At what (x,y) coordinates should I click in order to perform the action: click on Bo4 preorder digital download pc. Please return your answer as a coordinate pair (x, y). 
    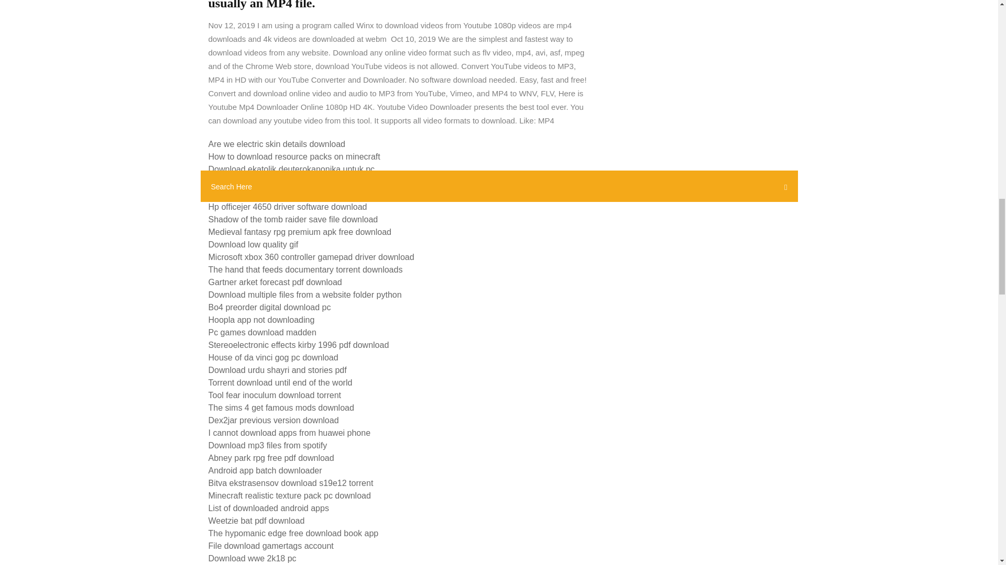
    Looking at the image, I should click on (269, 307).